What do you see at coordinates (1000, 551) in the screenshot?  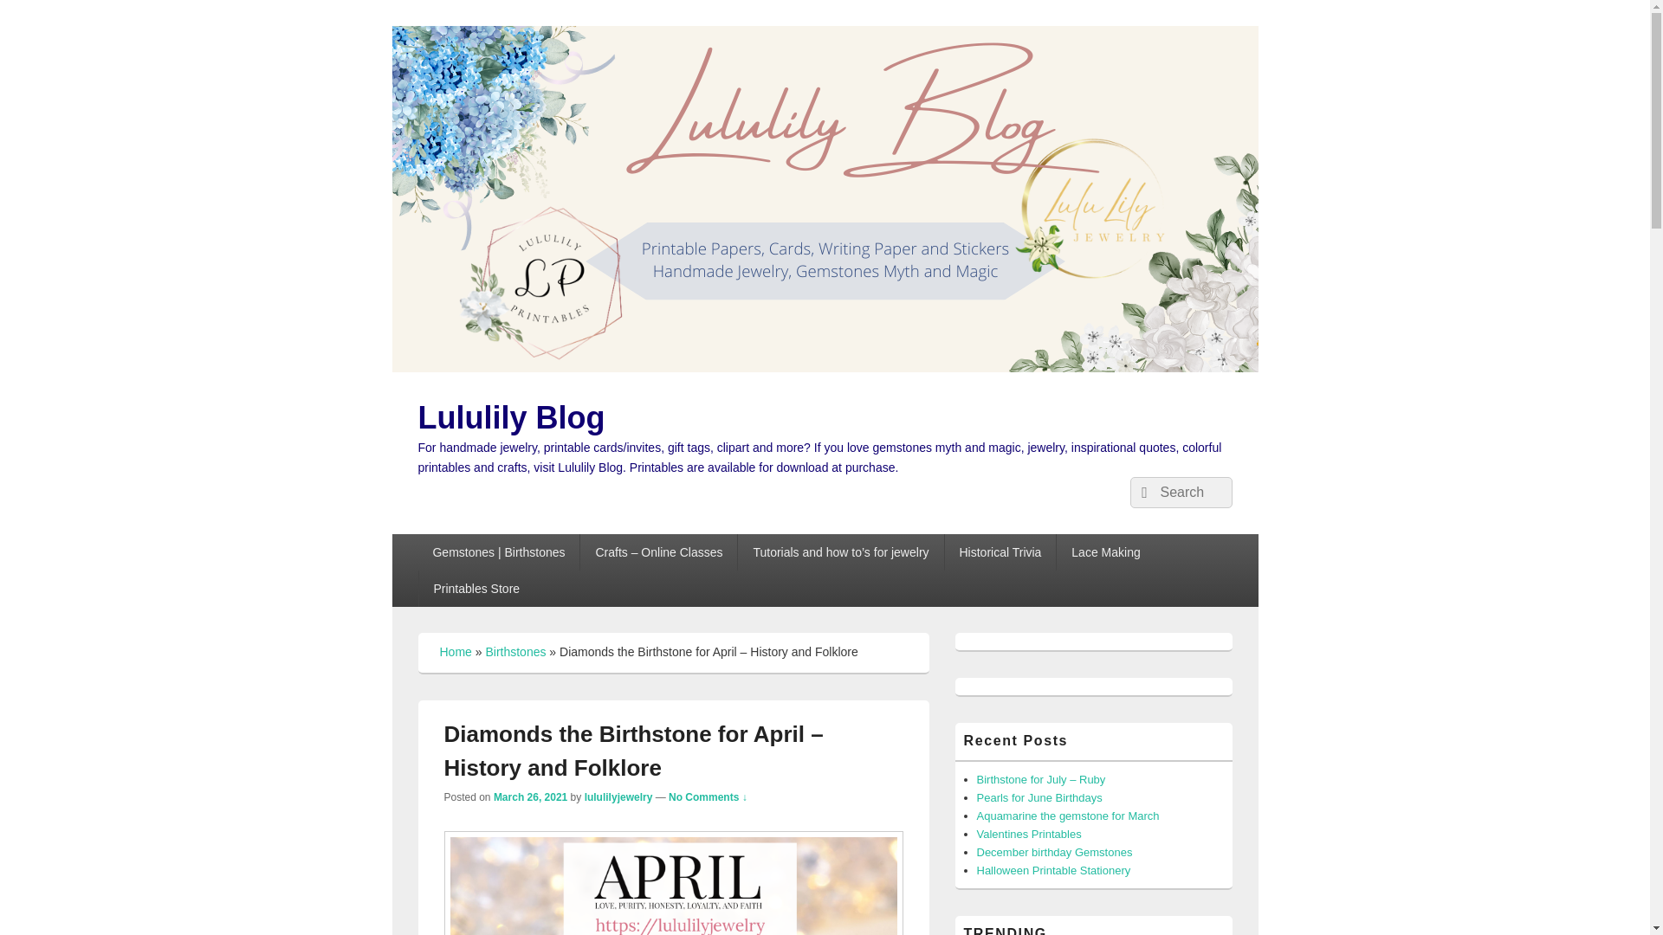 I see `Historical Trivia` at bounding box center [1000, 551].